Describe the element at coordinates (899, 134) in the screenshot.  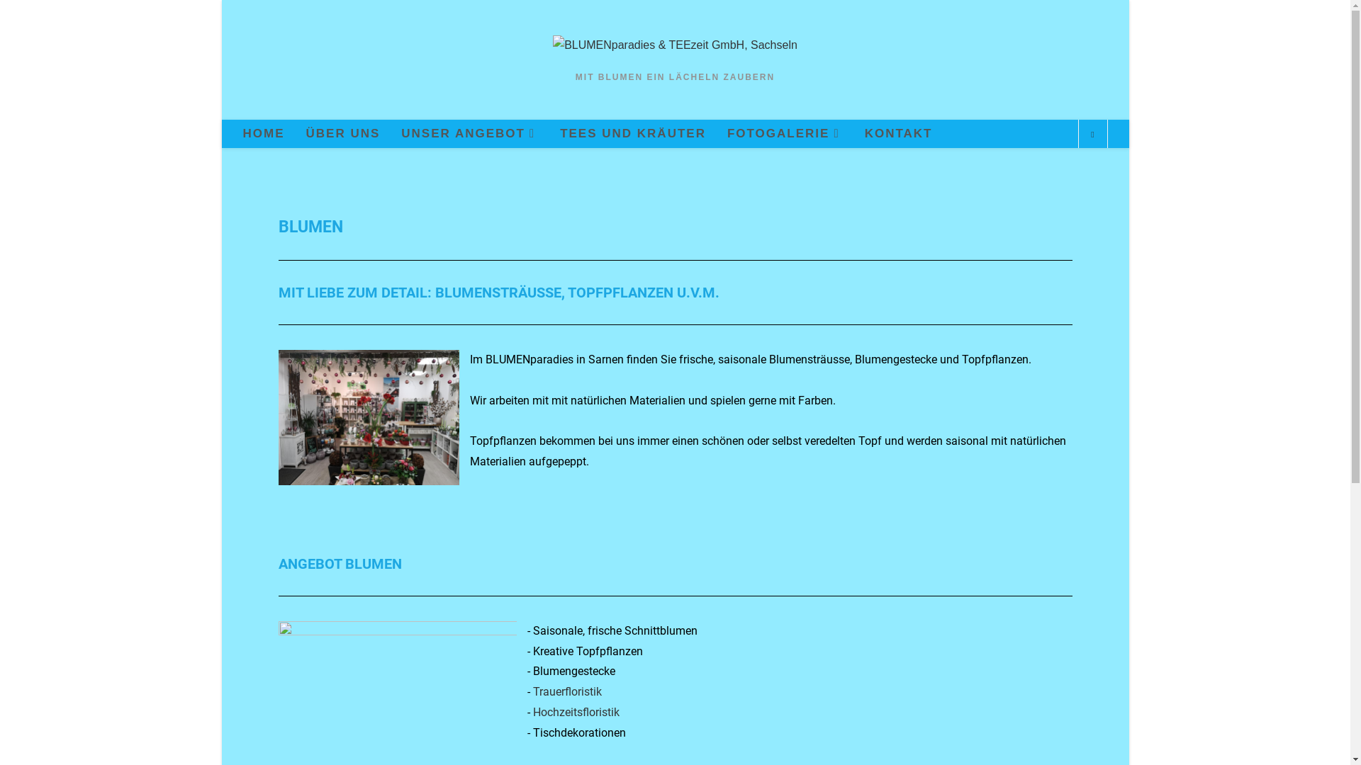
I see `KONTAKT` at that location.